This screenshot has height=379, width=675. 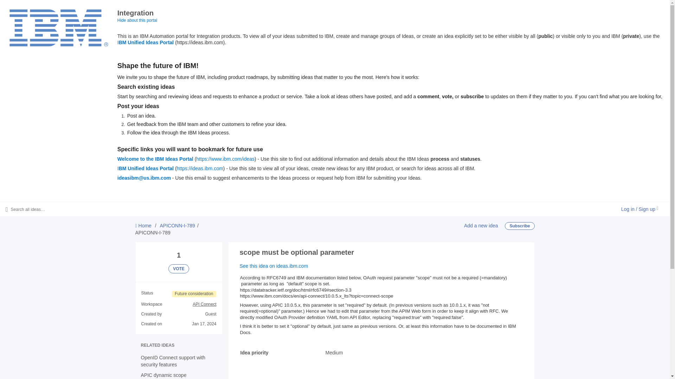 I want to click on Welcome to the IBM Ideas Portal, so click(x=155, y=159).